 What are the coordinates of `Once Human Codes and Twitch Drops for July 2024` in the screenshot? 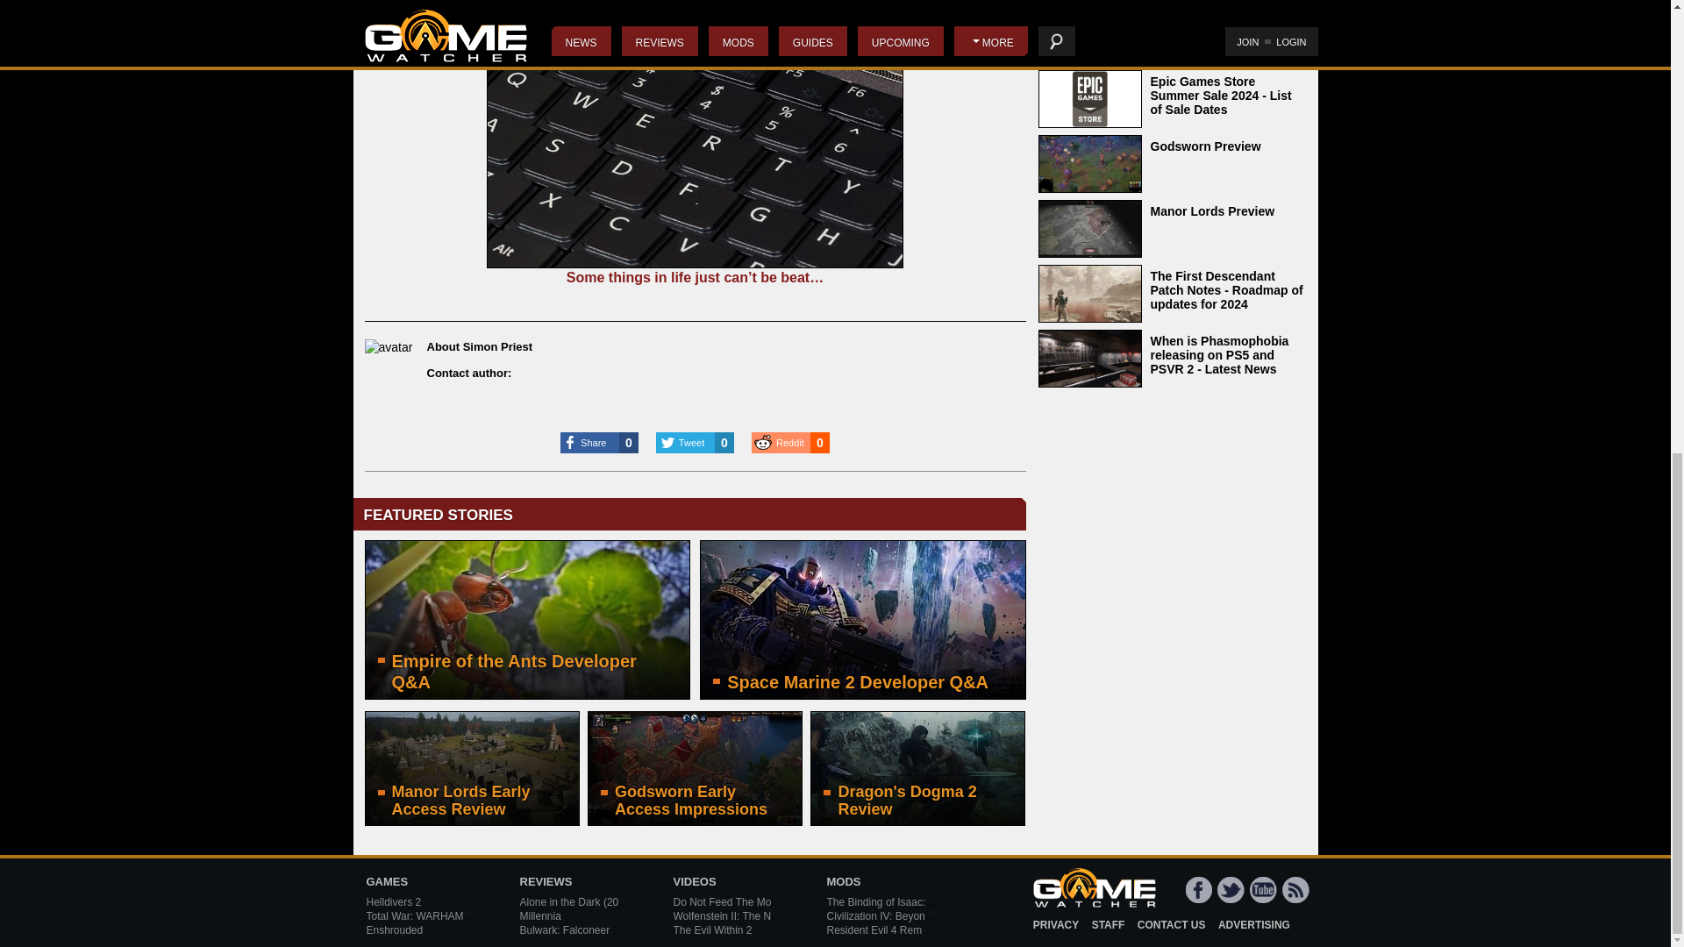 It's located at (1172, 31).